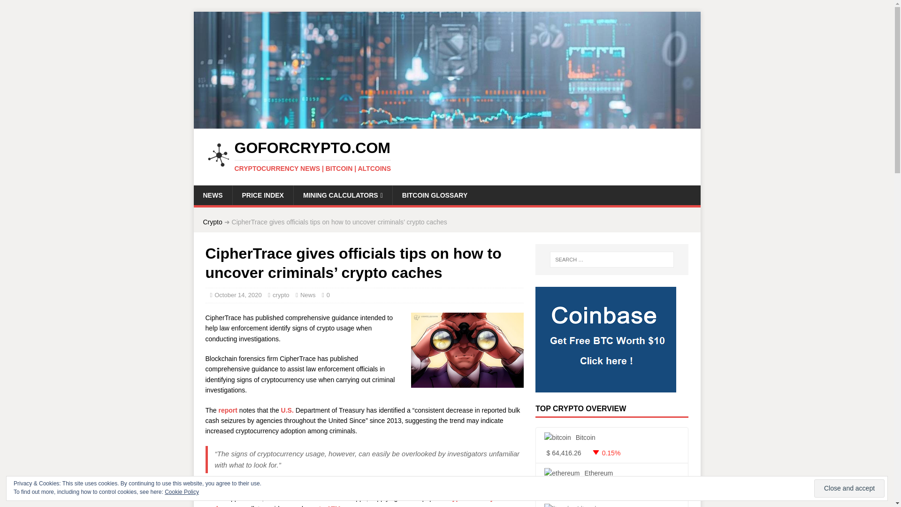 The height and width of the screenshot is (507, 901). Describe the element at coordinates (212, 195) in the screenshot. I see `NEWS` at that location.